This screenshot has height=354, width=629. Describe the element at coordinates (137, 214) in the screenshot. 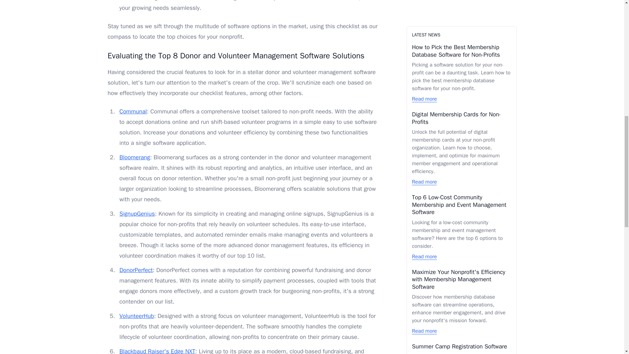

I see `SignupGenius` at that location.